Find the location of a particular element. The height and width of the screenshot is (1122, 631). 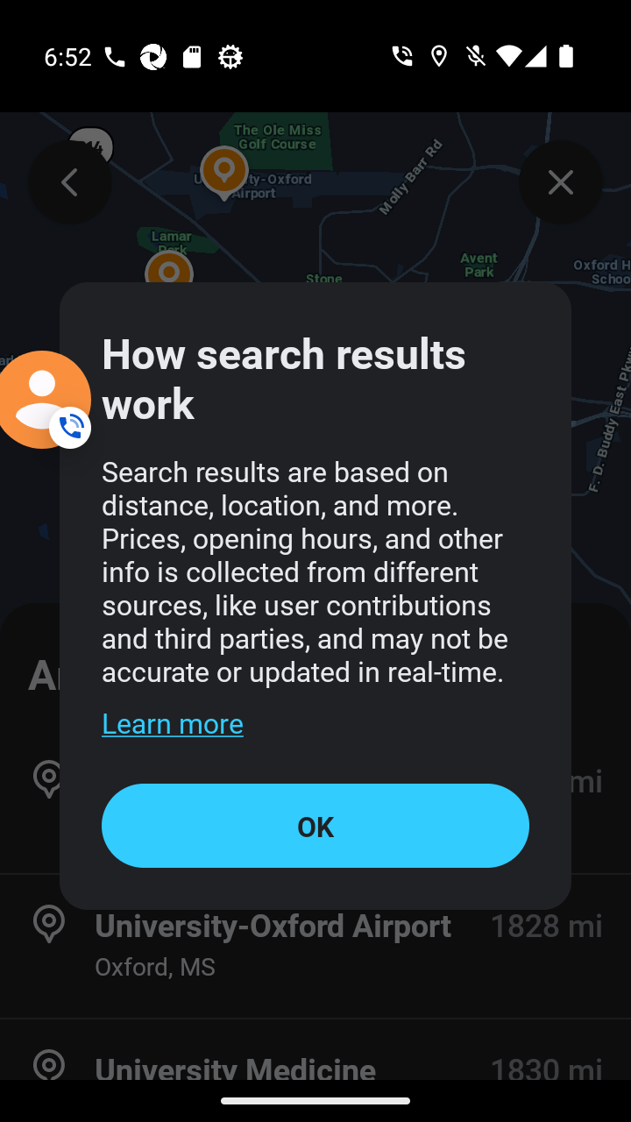

OK is located at coordinates (315, 825).